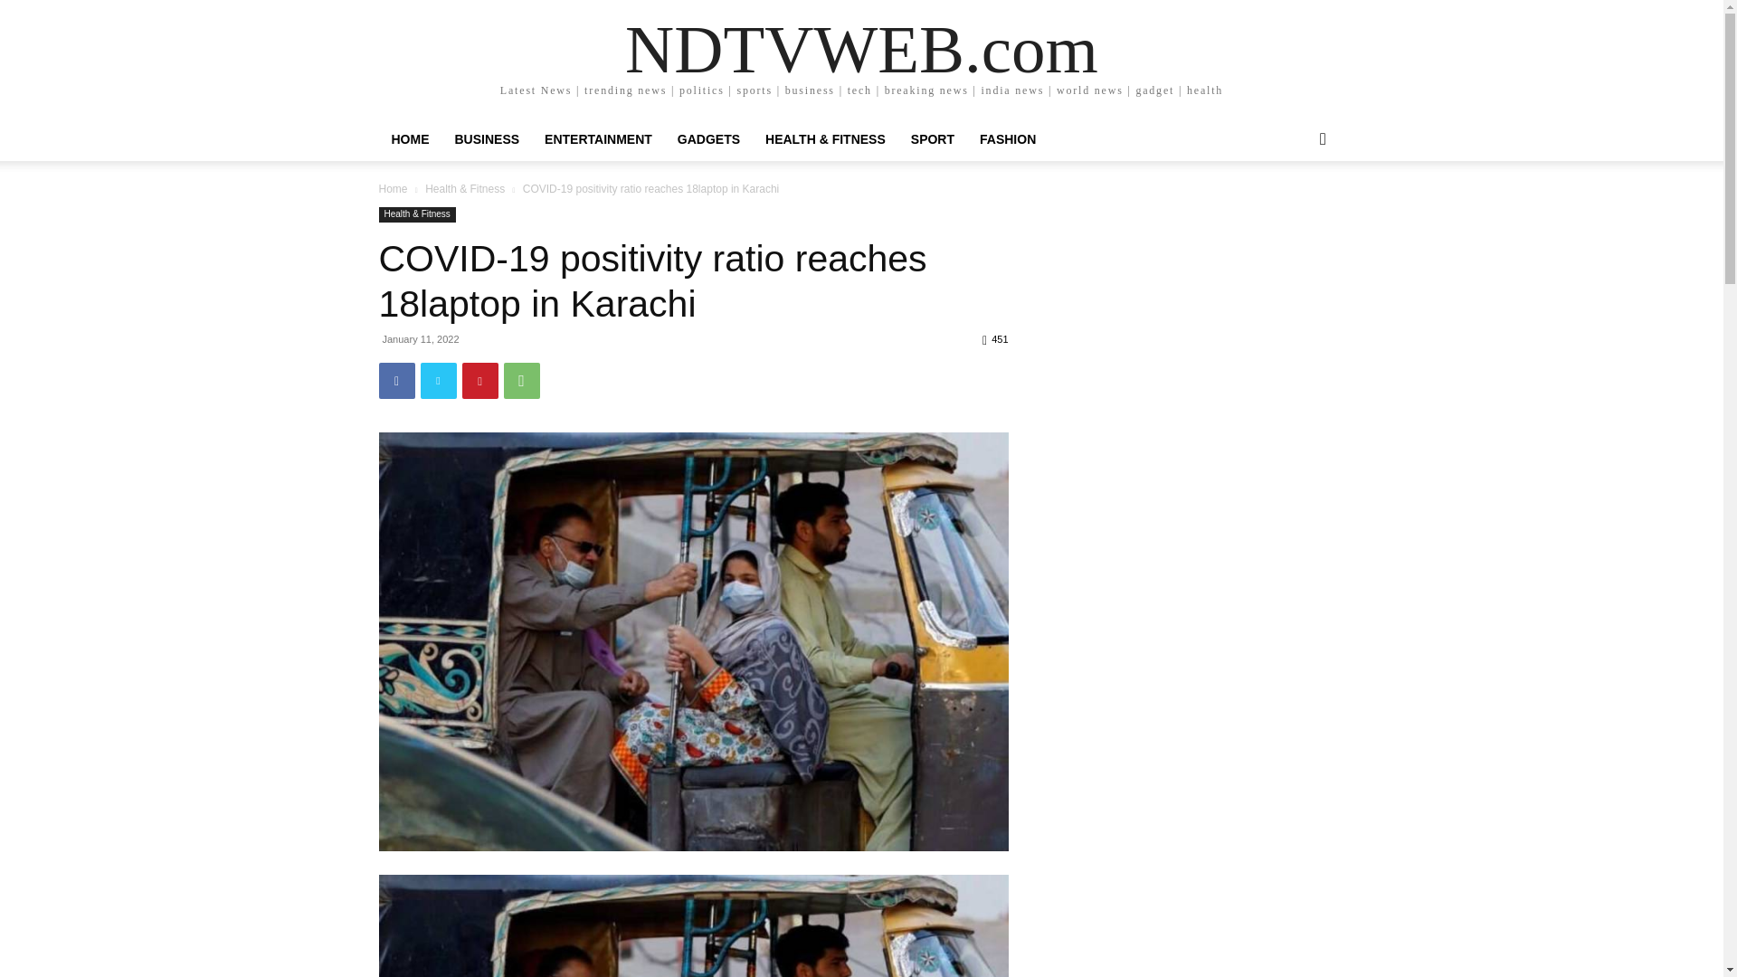  What do you see at coordinates (521, 380) in the screenshot?
I see `WhatsApp` at bounding box center [521, 380].